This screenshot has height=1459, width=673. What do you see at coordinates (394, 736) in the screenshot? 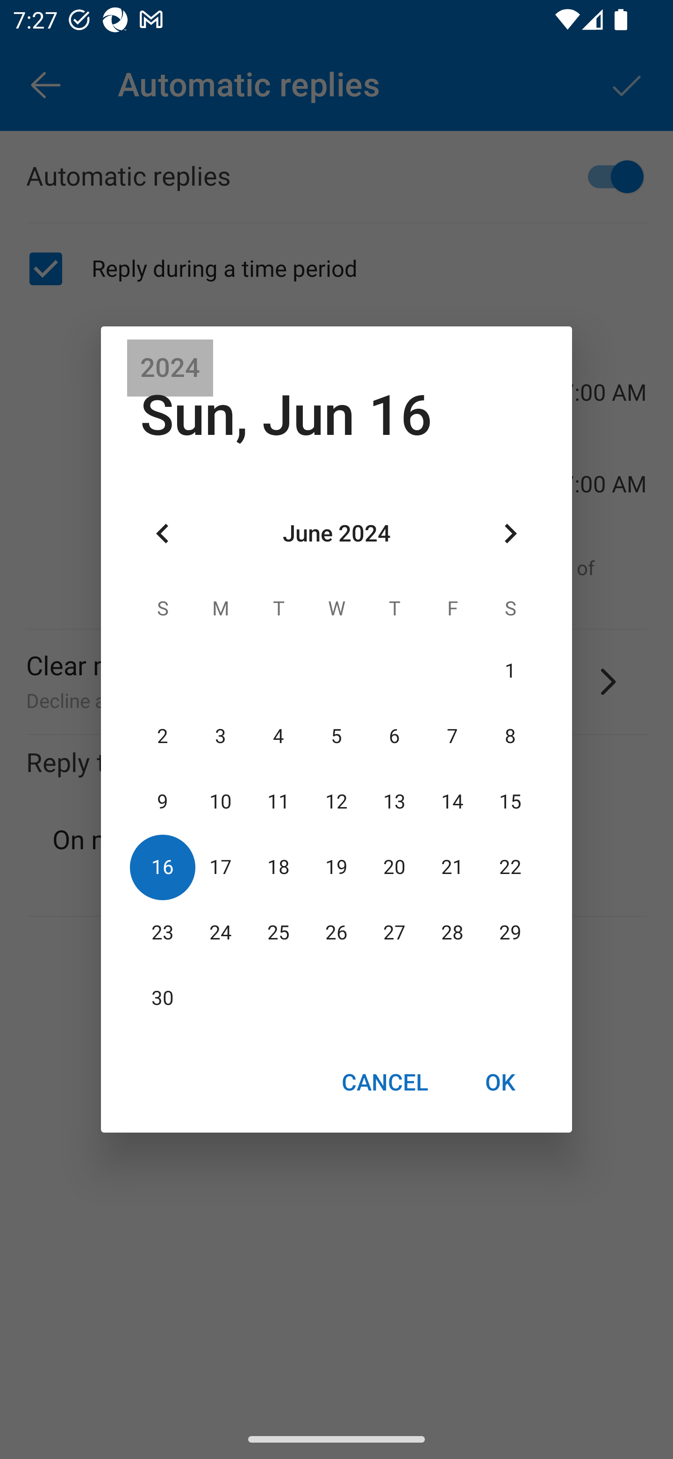
I see `6 06 June 2024` at bounding box center [394, 736].